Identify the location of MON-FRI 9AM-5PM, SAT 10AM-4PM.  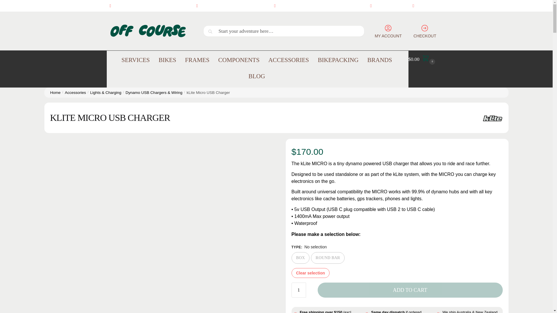
(232, 6).